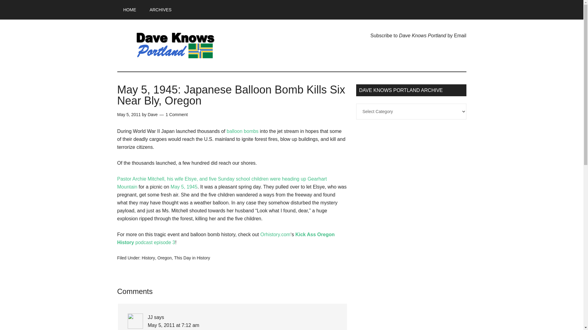 This screenshot has height=330, width=588. Describe the element at coordinates (176, 115) in the screenshot. I see `1 Comment` at that location.